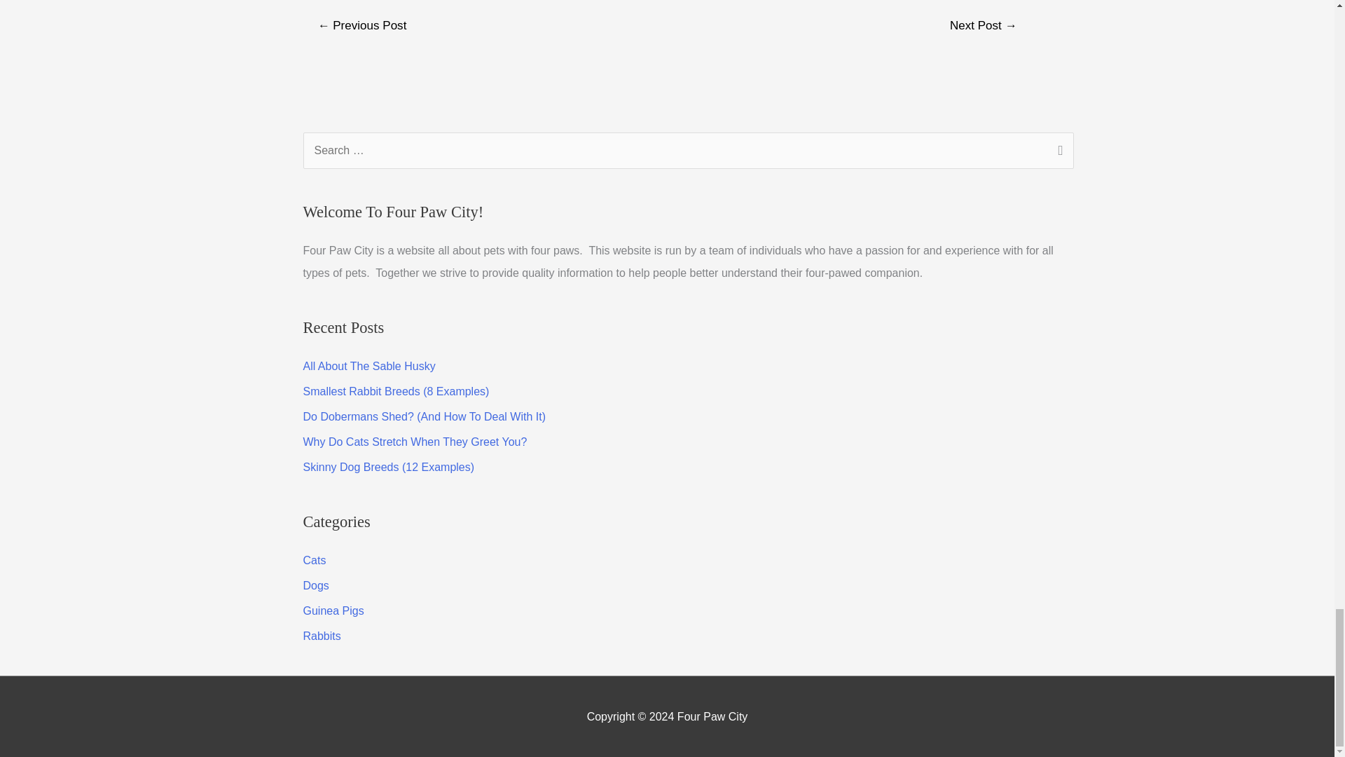  I want to click on Why Do Cats Stretch When They Greet You?, so click(415, 442).